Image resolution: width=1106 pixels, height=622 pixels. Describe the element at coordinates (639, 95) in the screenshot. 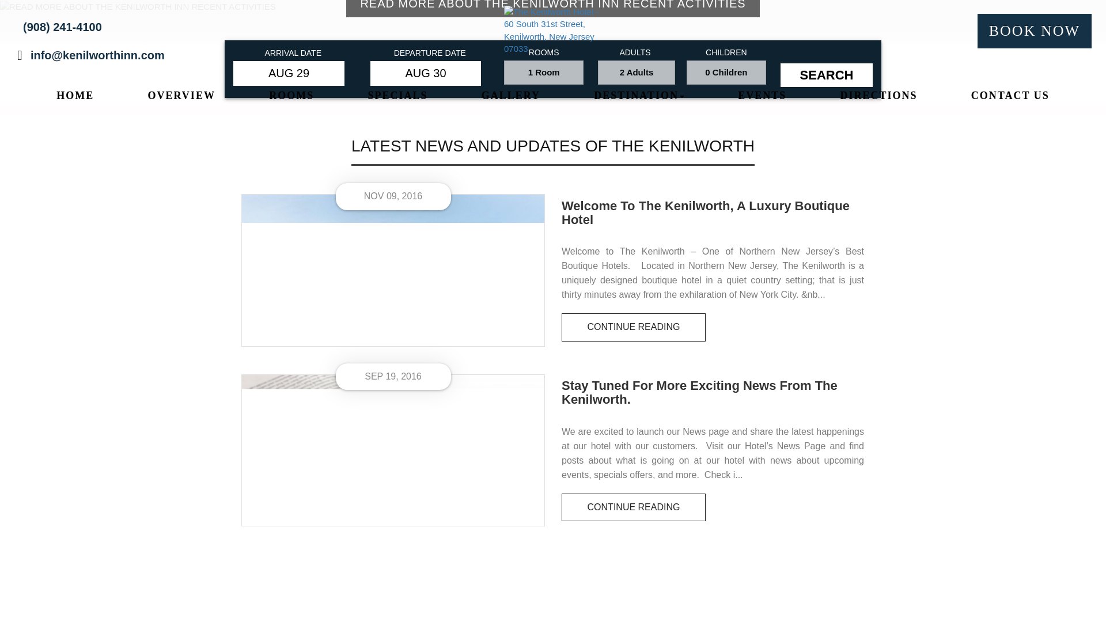

I see `Destination` at that location.